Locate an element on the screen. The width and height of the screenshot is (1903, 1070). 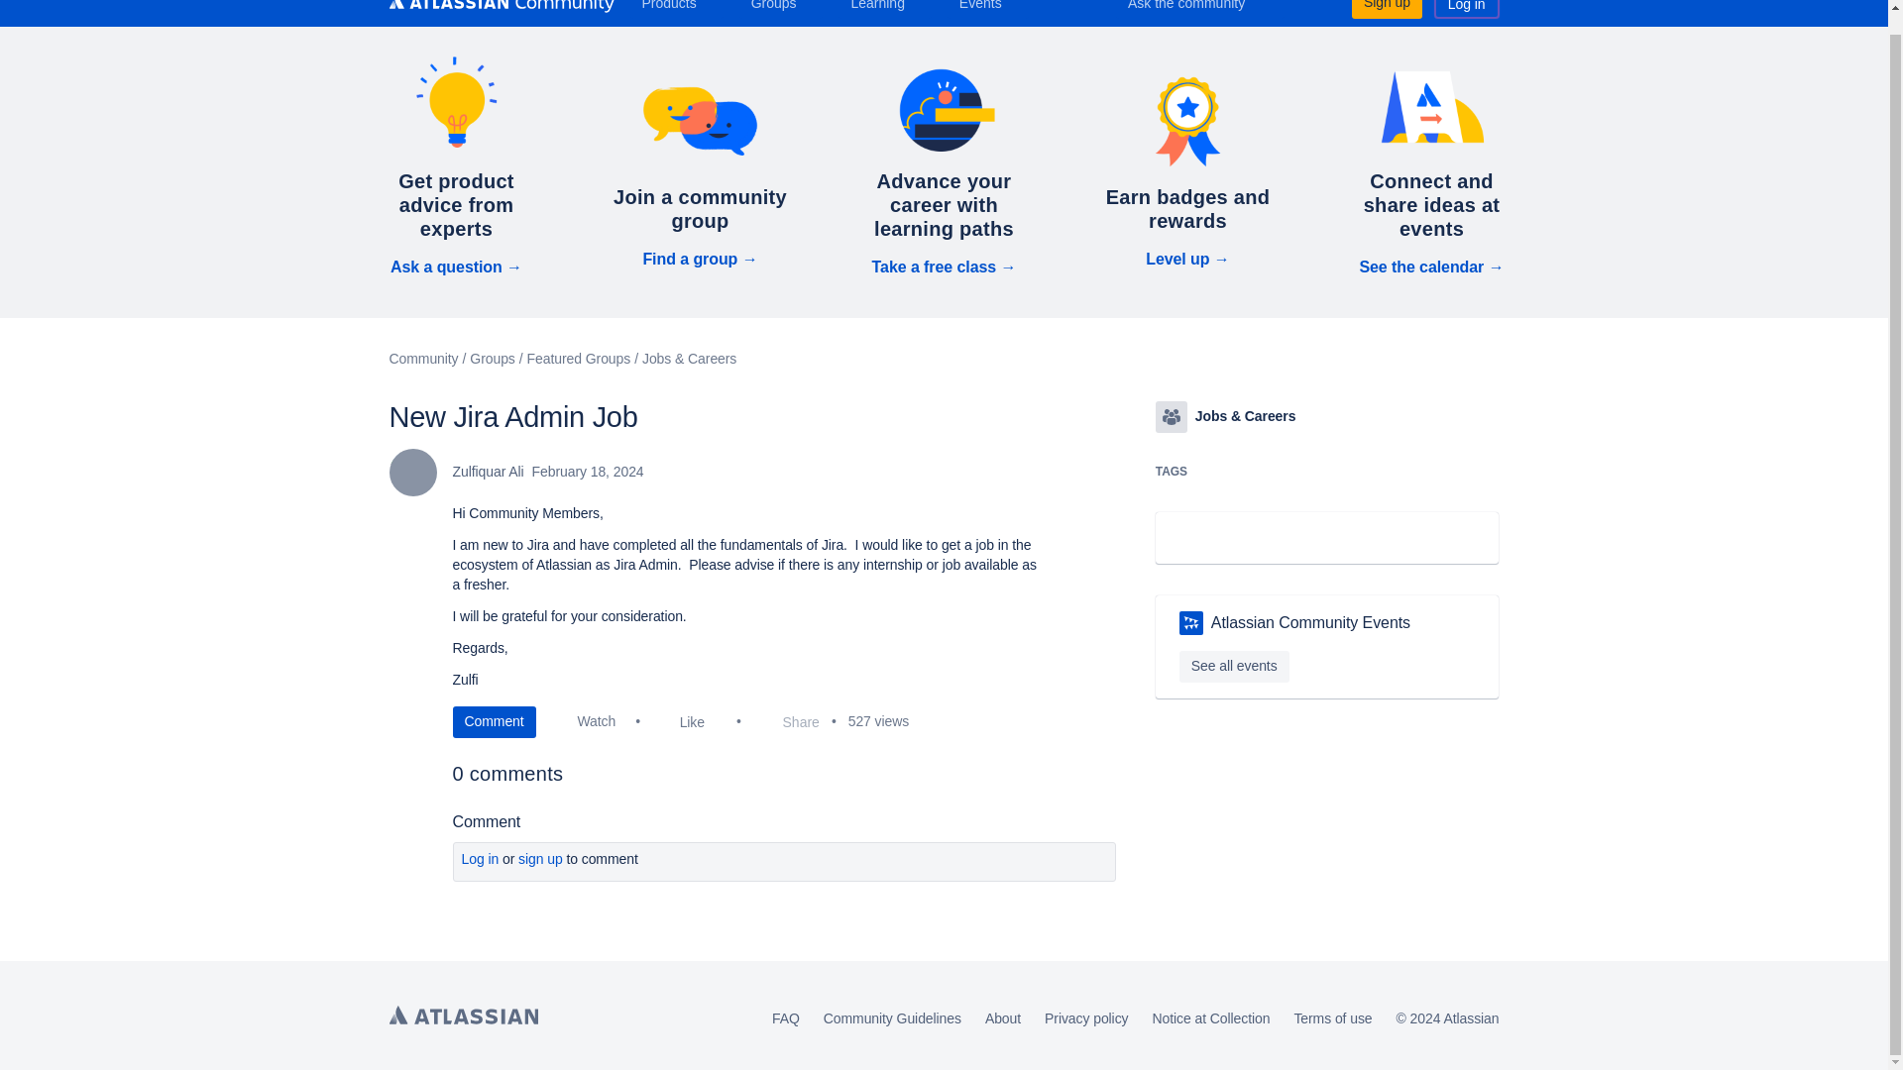
Ask the community  is located at coordinates (1199, 10).